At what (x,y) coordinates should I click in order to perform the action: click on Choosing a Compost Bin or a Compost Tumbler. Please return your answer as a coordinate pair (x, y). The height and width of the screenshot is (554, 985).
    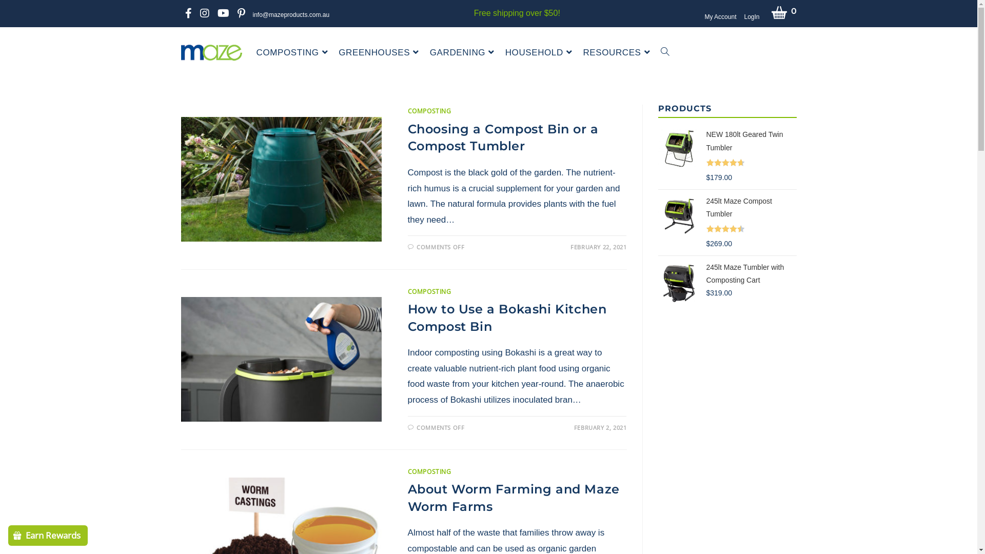
    Looking at the image, I should click on (503, 137).